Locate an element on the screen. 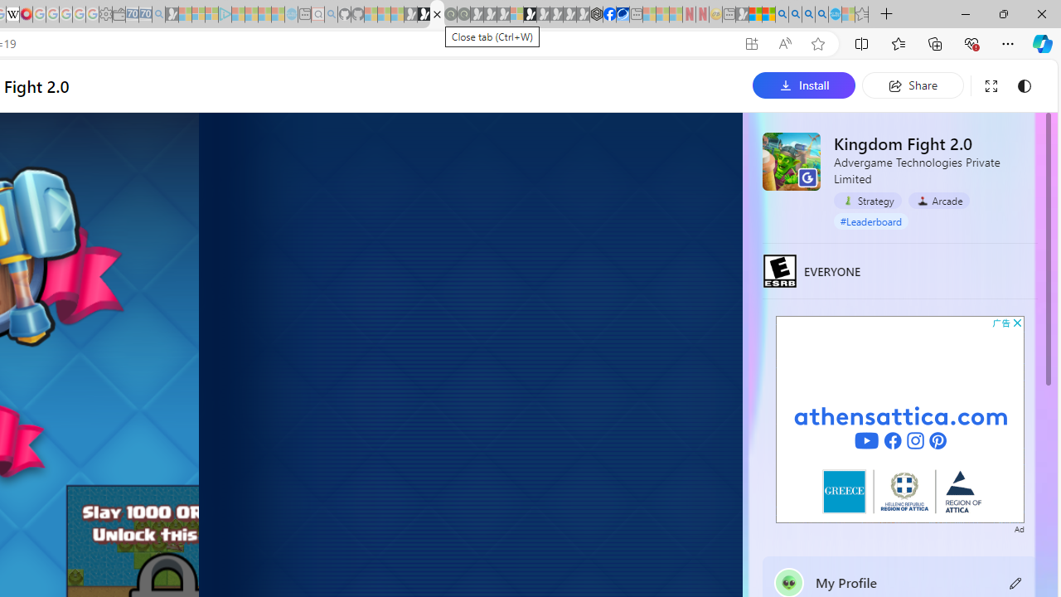  Class: button edit-icon is located at coordinates (1016, 582).